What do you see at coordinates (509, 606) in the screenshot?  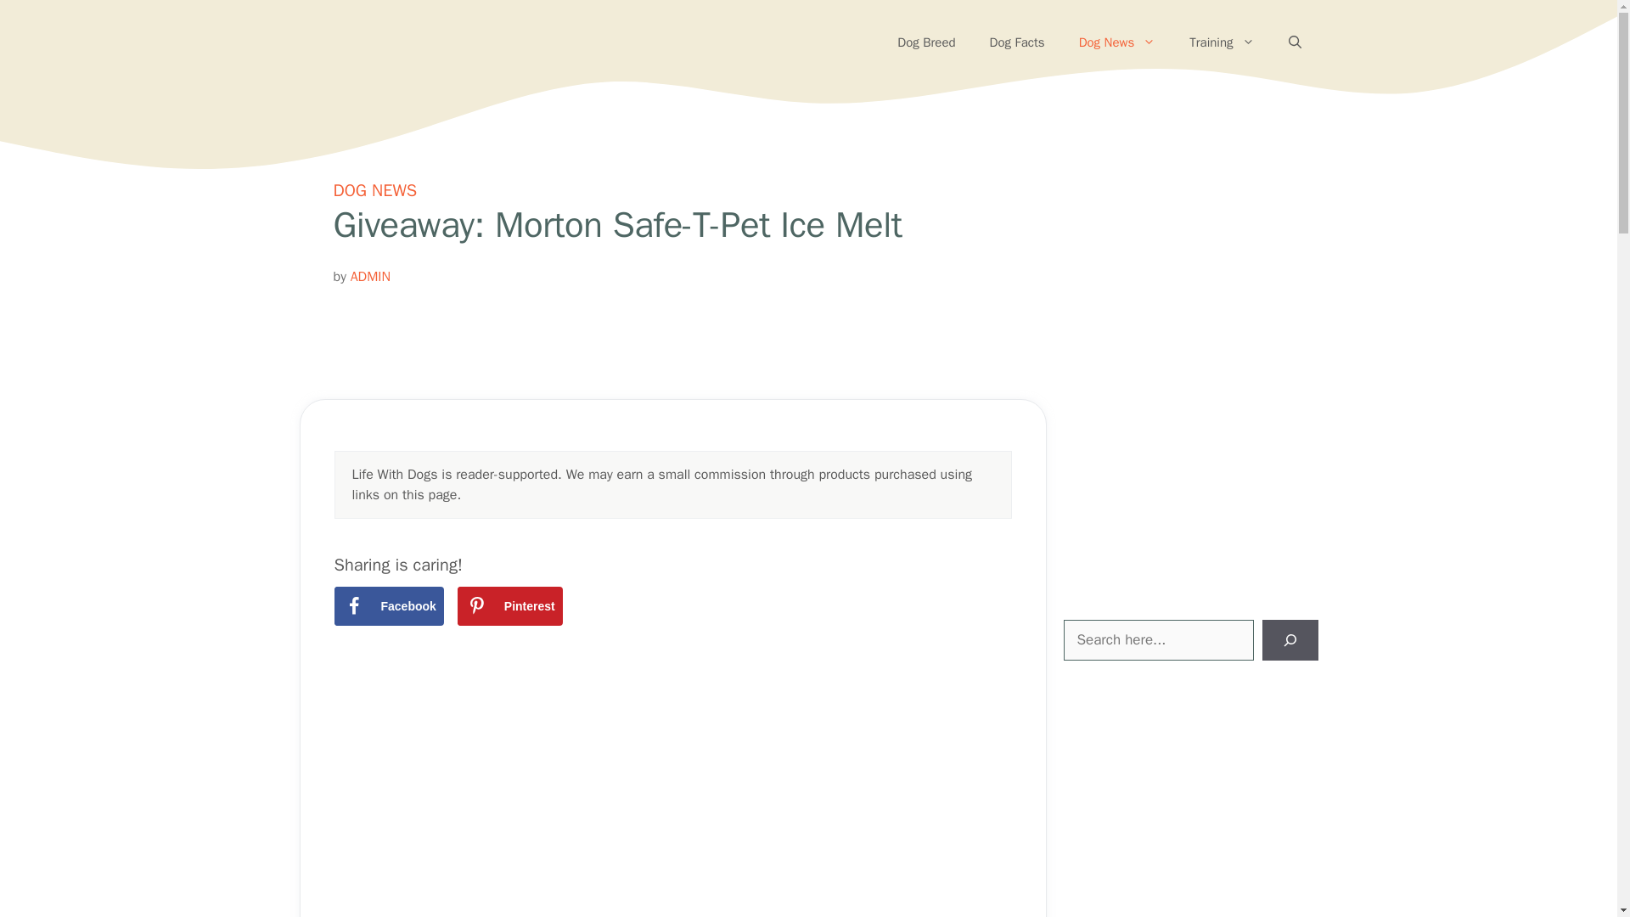 I see `Save to Pinterest` at bounding box center [509, 606].